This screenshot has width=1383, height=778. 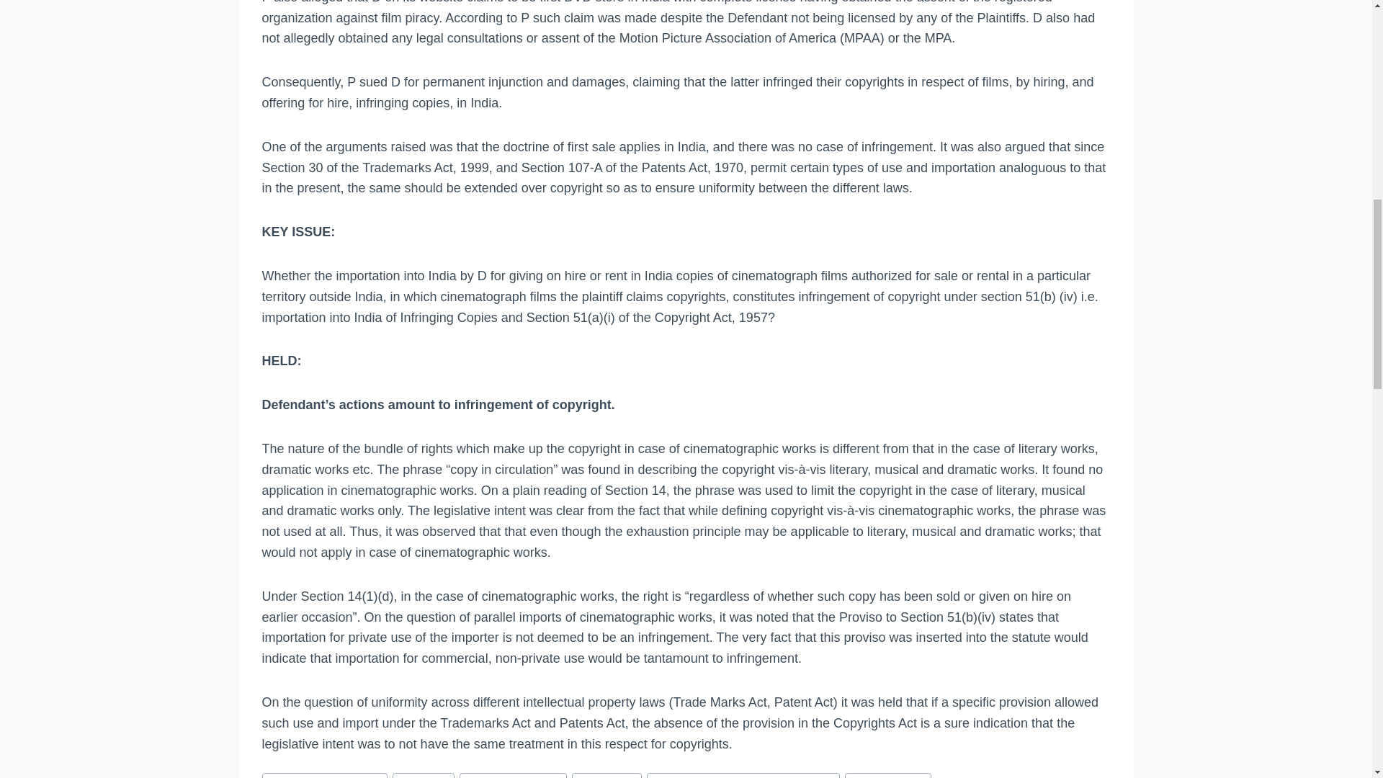 What do you see at coordinates (513, 775) in the screenshot?
I see `Copyright Act 1957` at bounding box center [513, 775].